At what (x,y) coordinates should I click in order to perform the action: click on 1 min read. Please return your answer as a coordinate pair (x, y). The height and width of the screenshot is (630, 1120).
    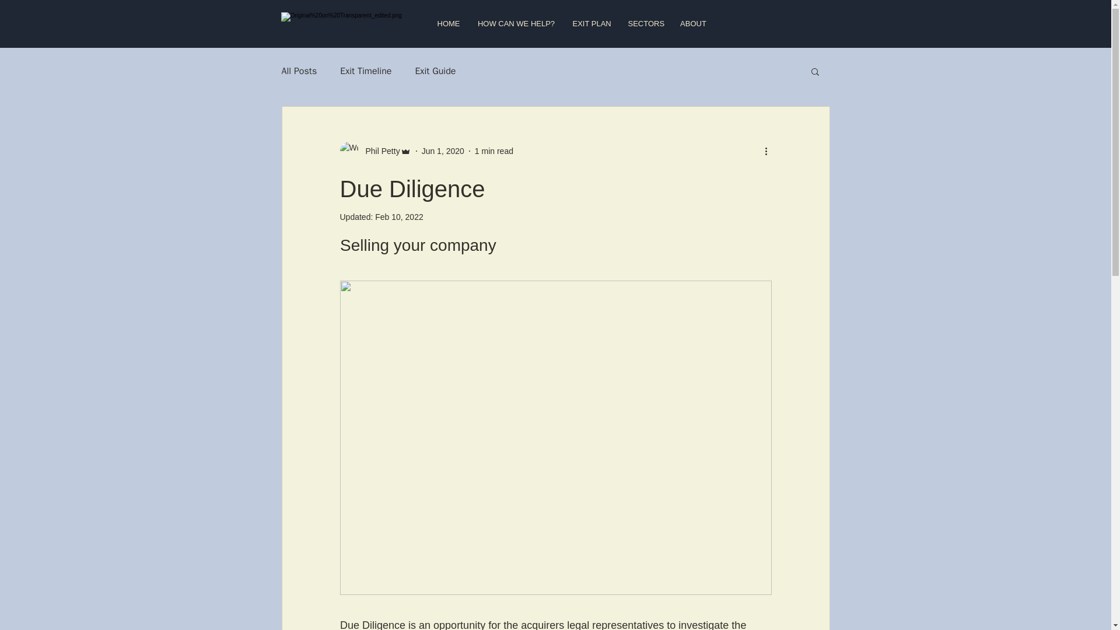
    Looking at the image, I should click on (494, 150).